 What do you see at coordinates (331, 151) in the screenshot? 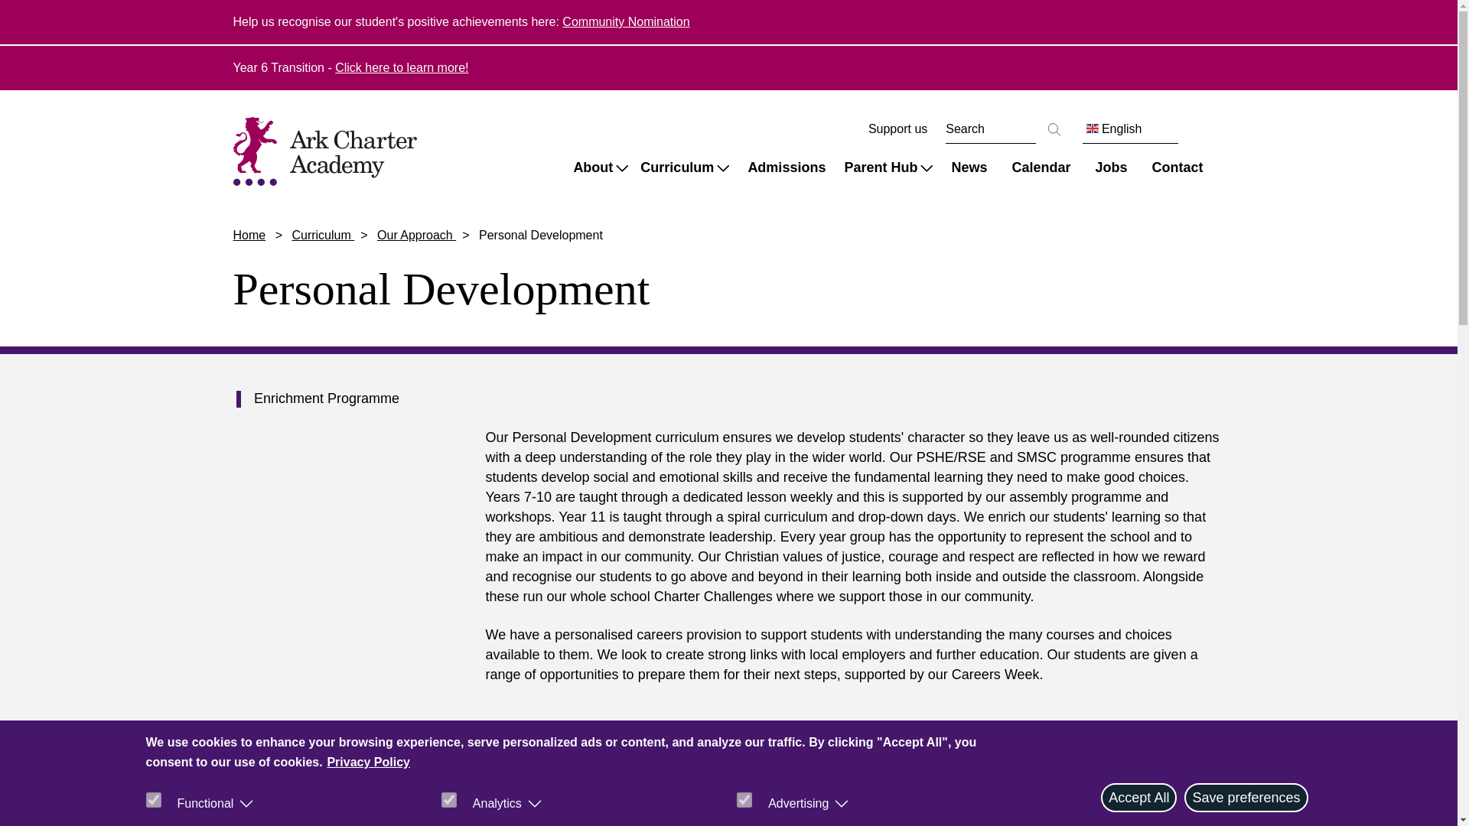
I see `Home` at bounding box center [331, 151].